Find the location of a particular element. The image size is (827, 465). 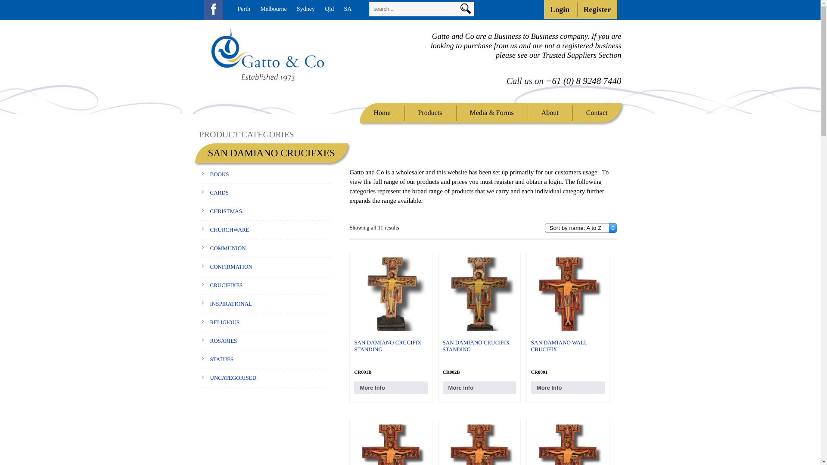

STATUES is located at coordinates (222, 359).